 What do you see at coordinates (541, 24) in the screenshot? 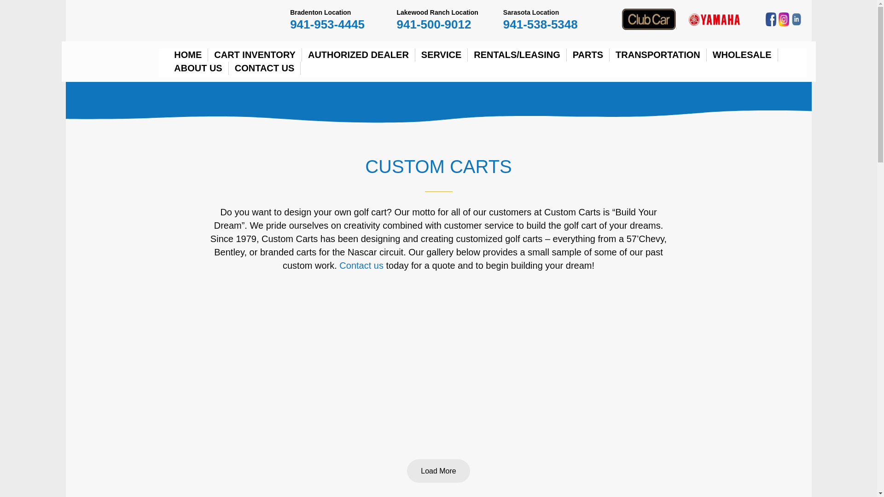
I see `941-538-5348` at bounding box center [541, 24].